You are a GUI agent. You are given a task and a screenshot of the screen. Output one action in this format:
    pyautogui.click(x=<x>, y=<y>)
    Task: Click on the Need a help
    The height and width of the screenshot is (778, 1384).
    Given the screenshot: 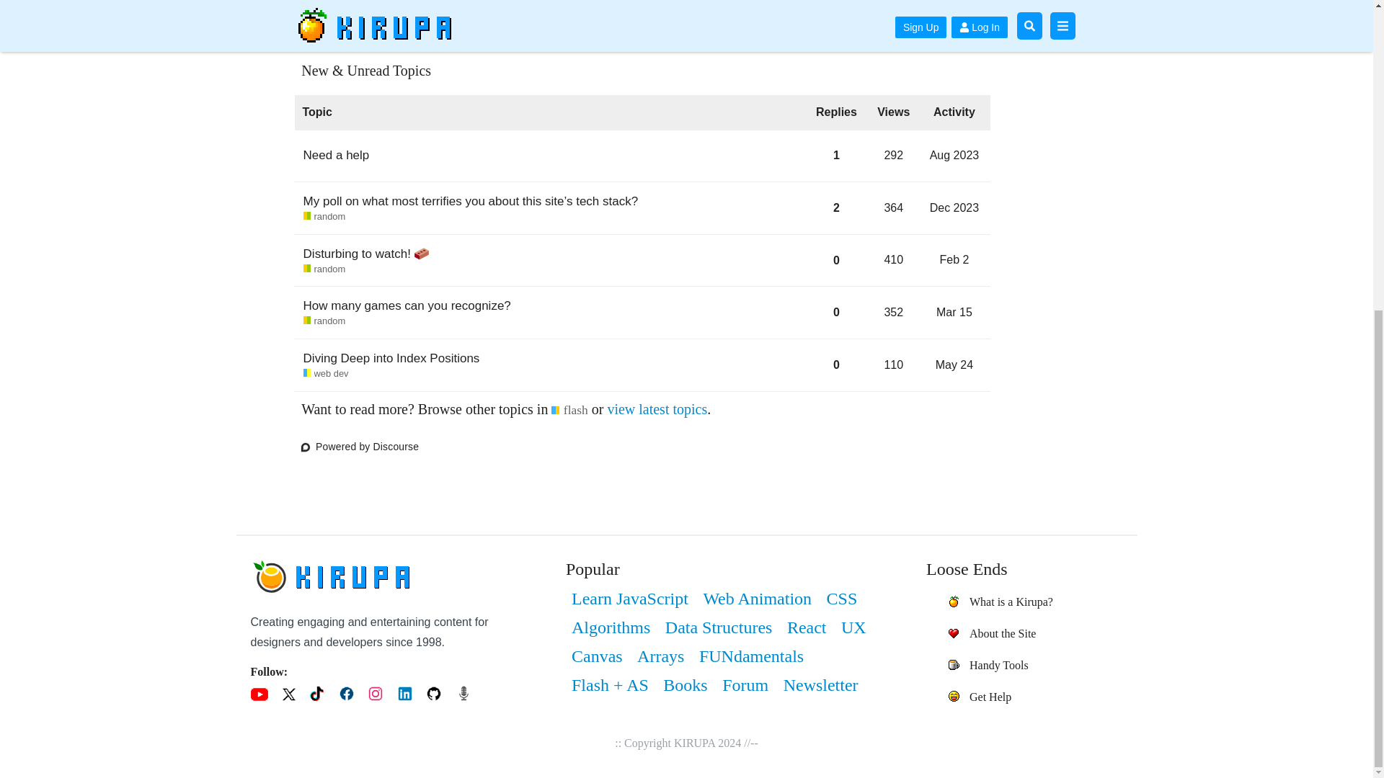 What is the action you would take?
    pyautogui.click(x=894, y=155)
    